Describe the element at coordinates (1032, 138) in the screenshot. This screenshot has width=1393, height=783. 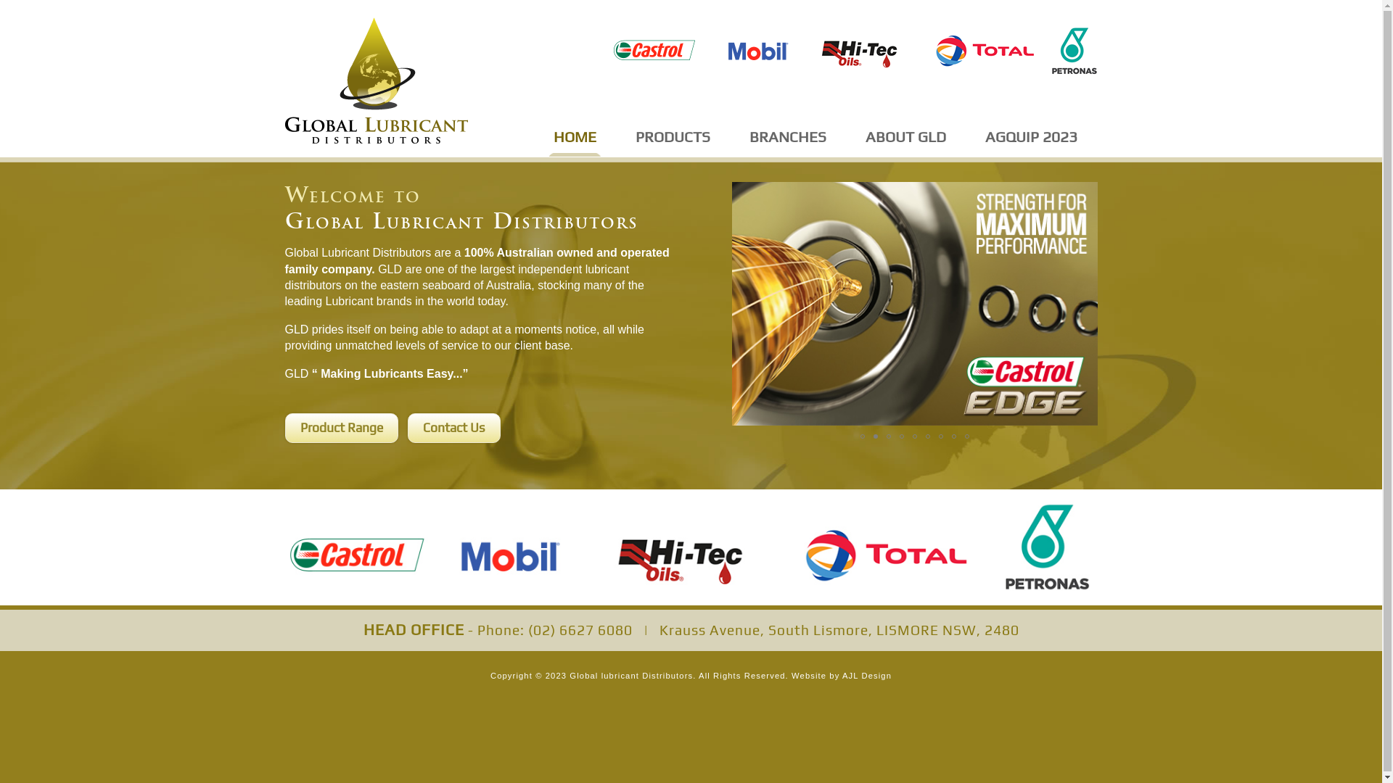
I see `AGQUIP 2023` at that location.